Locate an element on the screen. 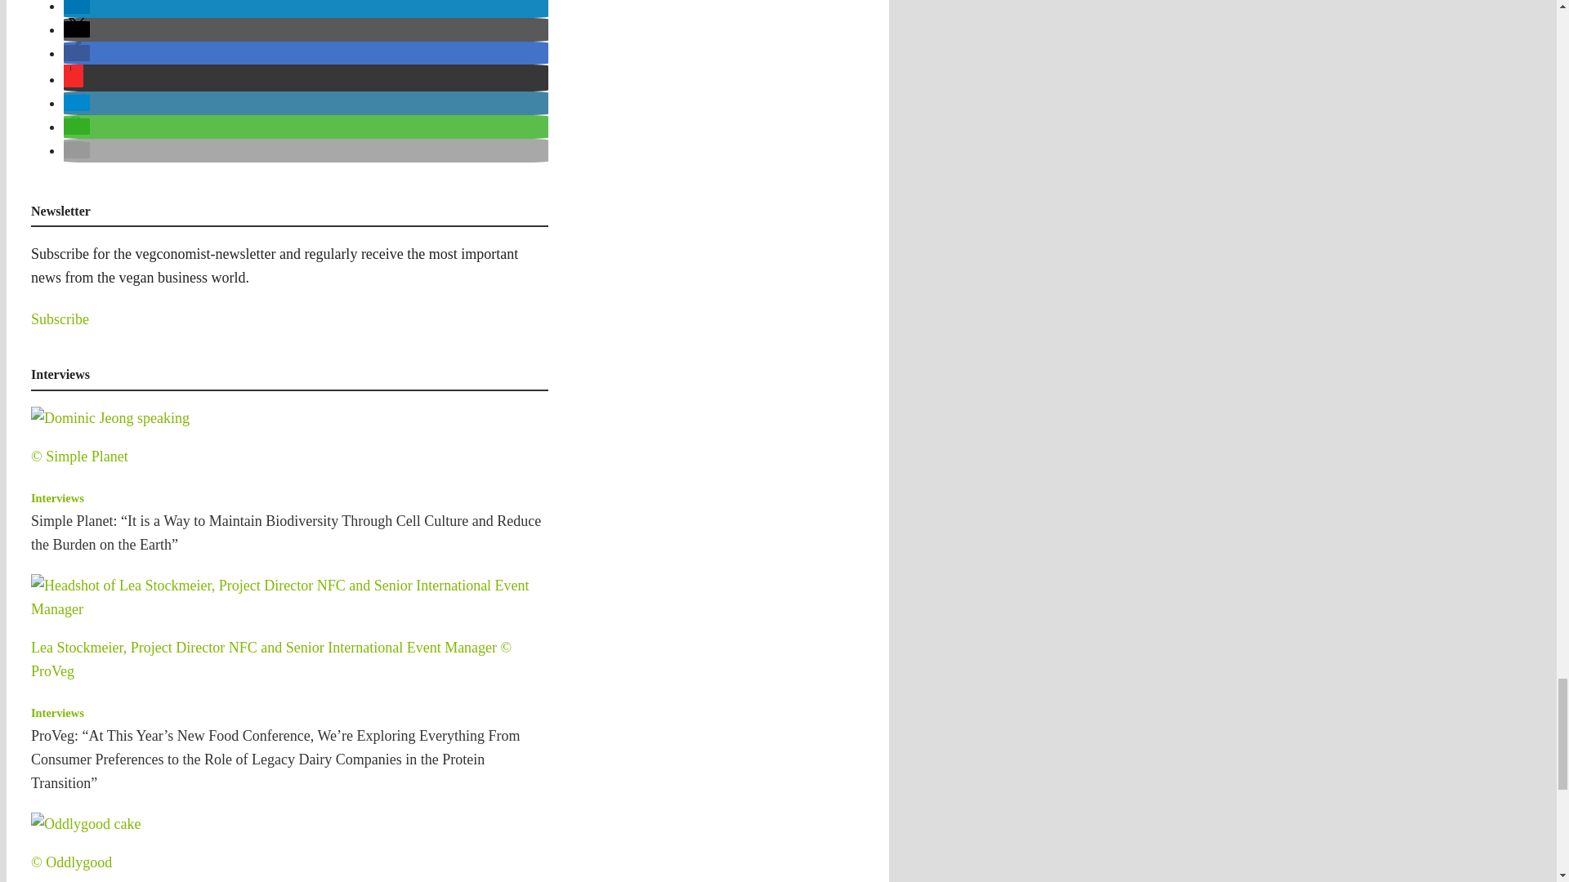 The height and width of the screenshot is (882, 1569). Share on X is located at coordinates (77, 29).